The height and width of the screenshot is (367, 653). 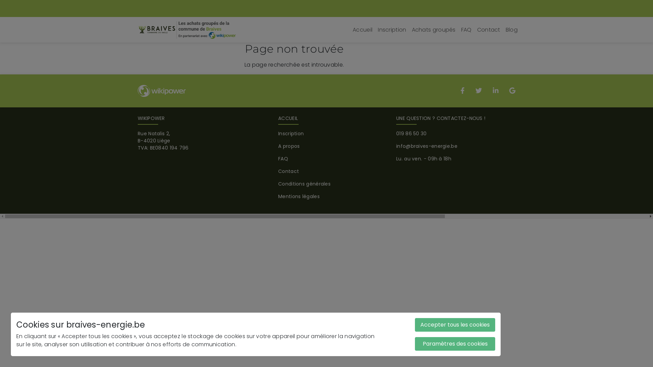 I want to click on FAQ, so click(x=467, y=30).